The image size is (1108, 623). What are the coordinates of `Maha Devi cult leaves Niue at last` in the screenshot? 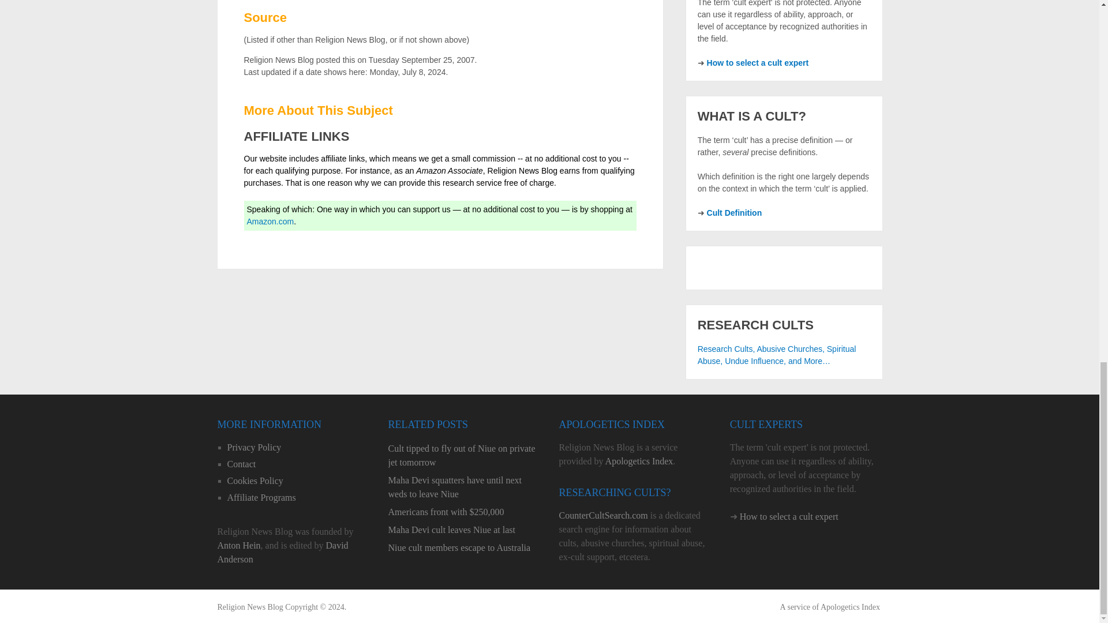 It's located at (464, 530).